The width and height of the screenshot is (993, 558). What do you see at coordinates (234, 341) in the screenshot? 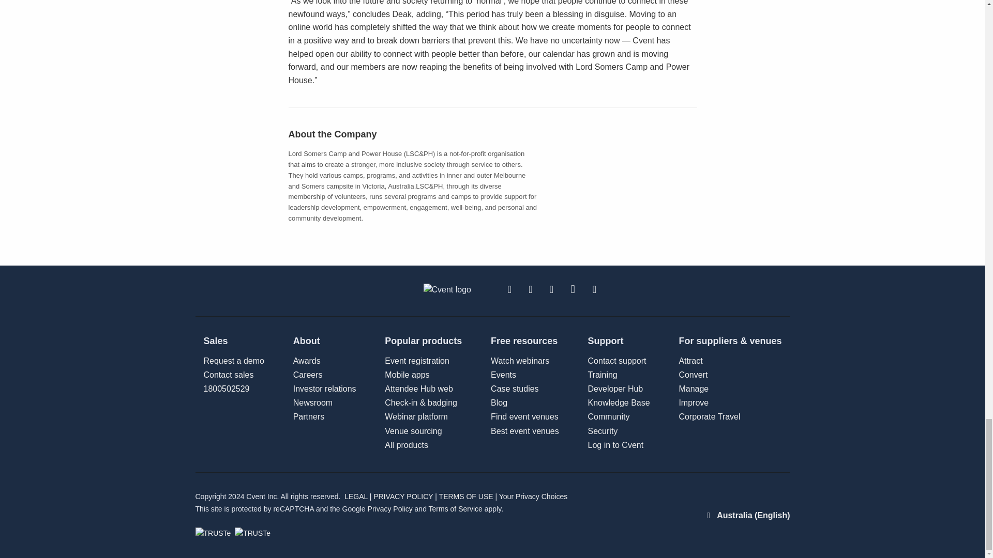
I see `Sales` at bounding box center [234, 341].